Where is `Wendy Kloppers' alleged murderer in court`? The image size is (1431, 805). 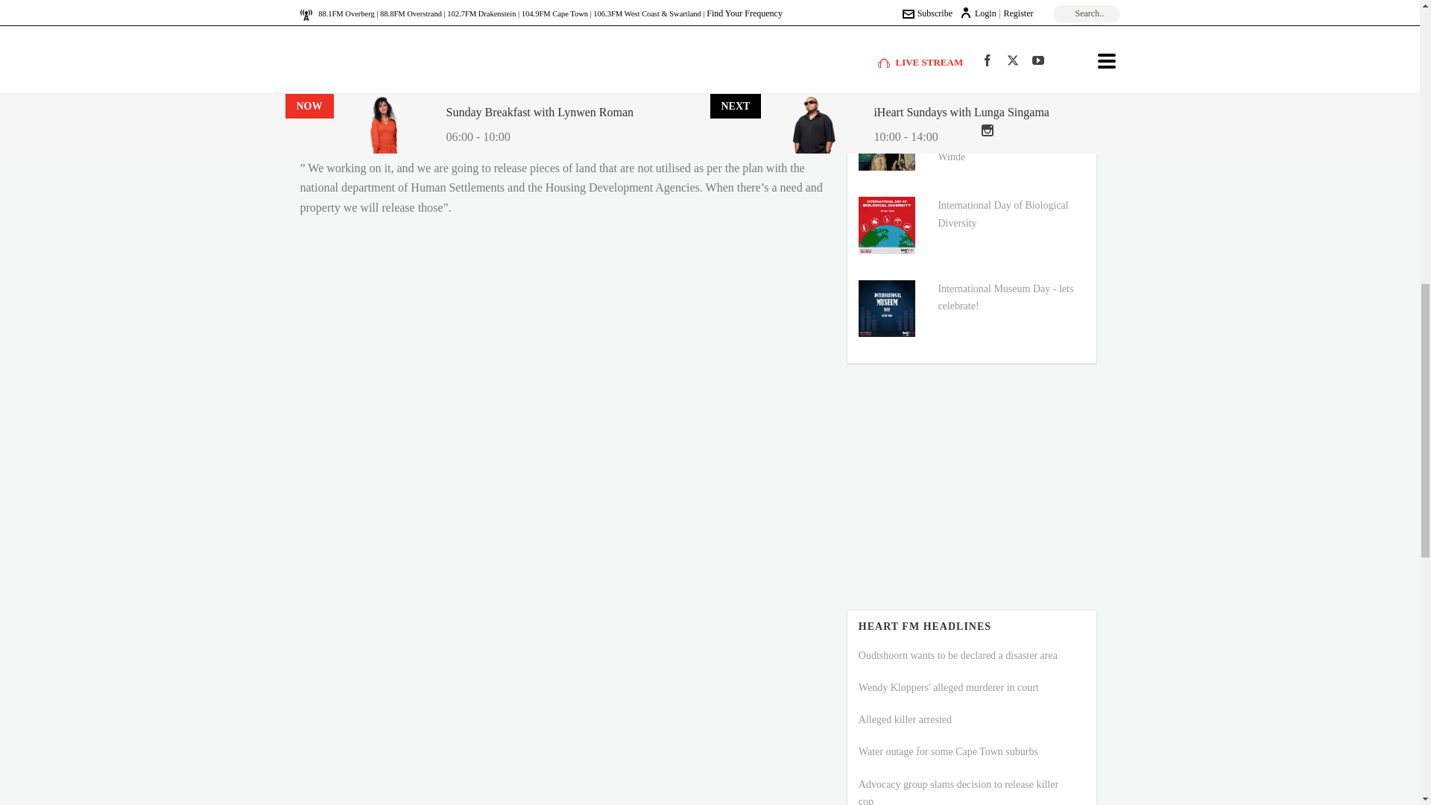 Wendy Kloppers' alleged murderer in court is located at coordinates (948, 687).